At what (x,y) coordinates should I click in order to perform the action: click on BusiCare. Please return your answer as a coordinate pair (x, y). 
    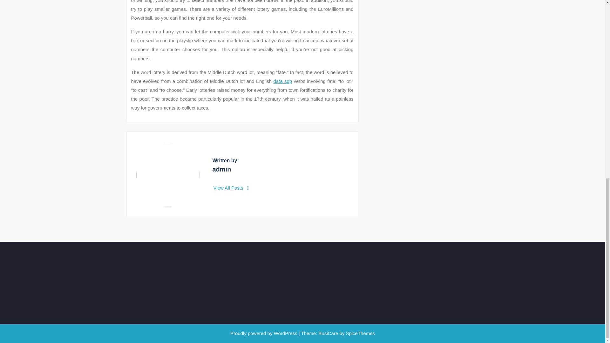
    Looking at the image, I should click on (329, 333).